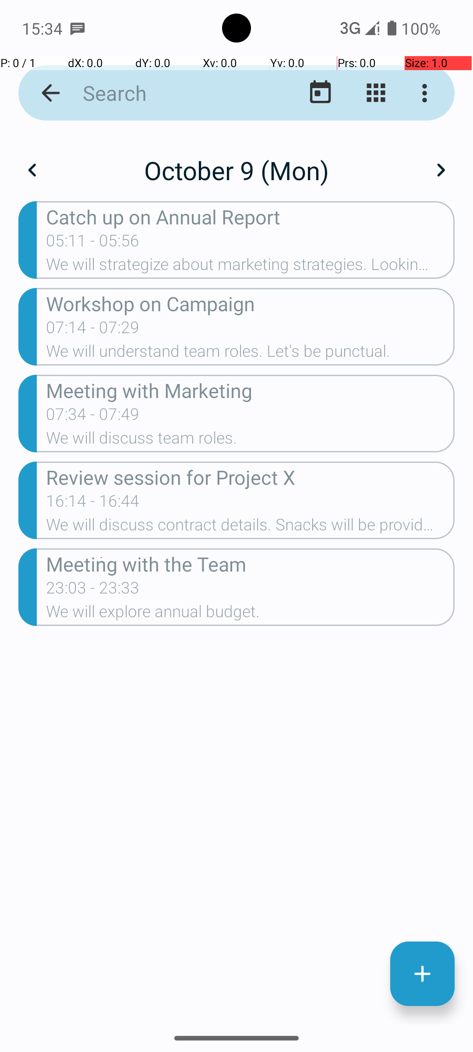  Describe the element at coordinates (93, 243) in the screenshot. I see `05:11 - 05:56` at that location.